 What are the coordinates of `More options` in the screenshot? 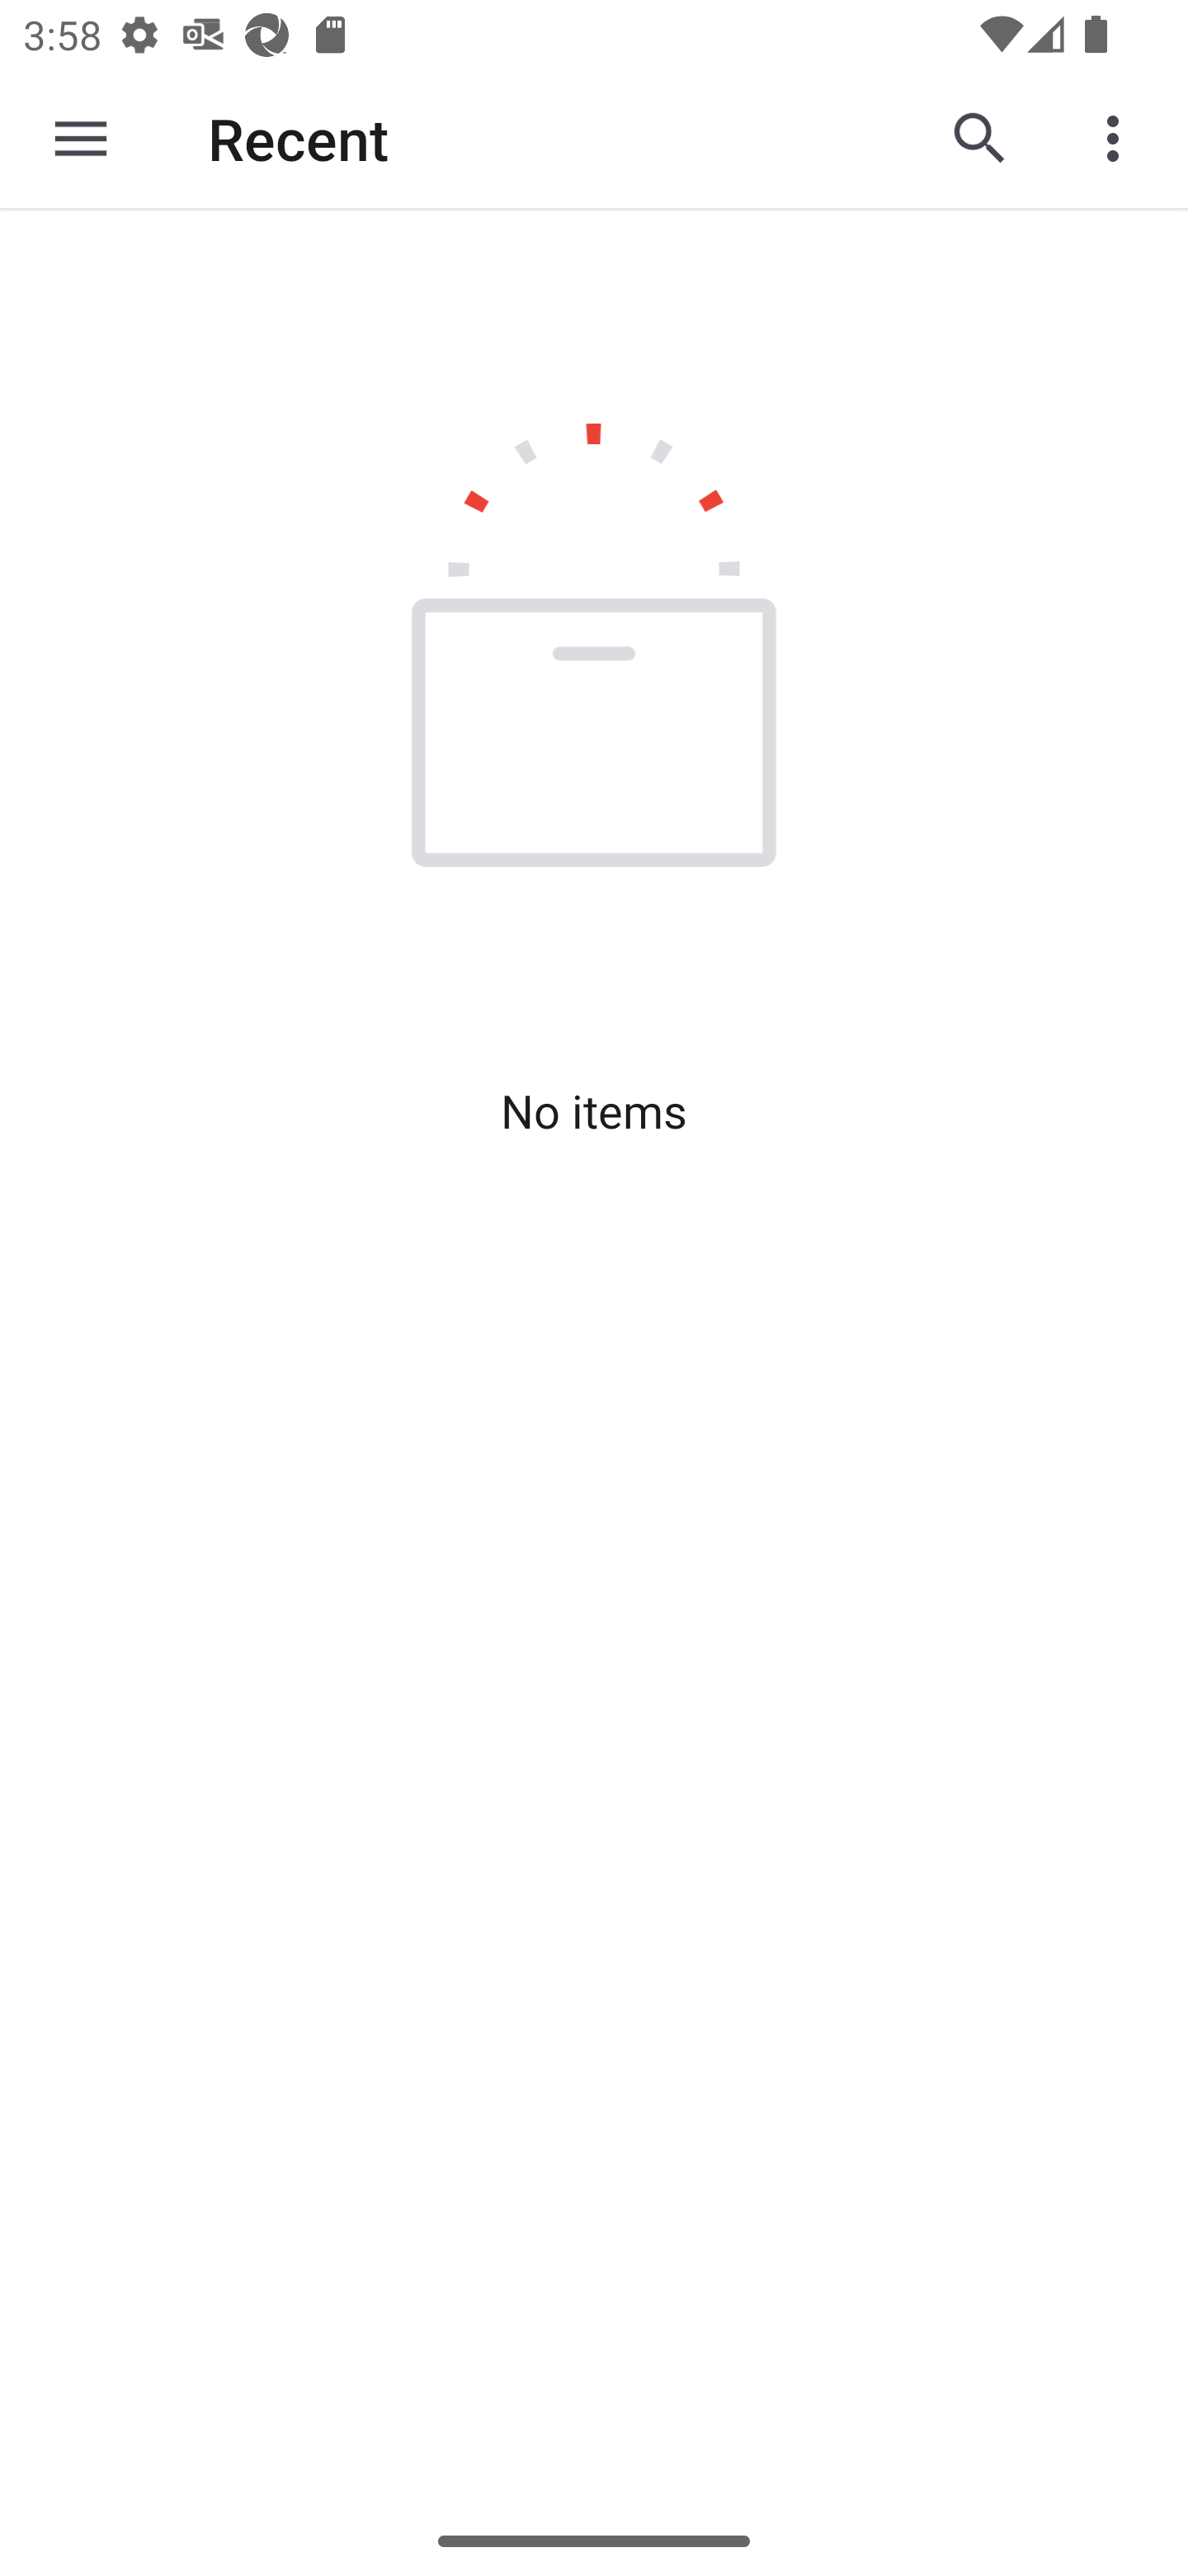 It's located at (1119, 139).